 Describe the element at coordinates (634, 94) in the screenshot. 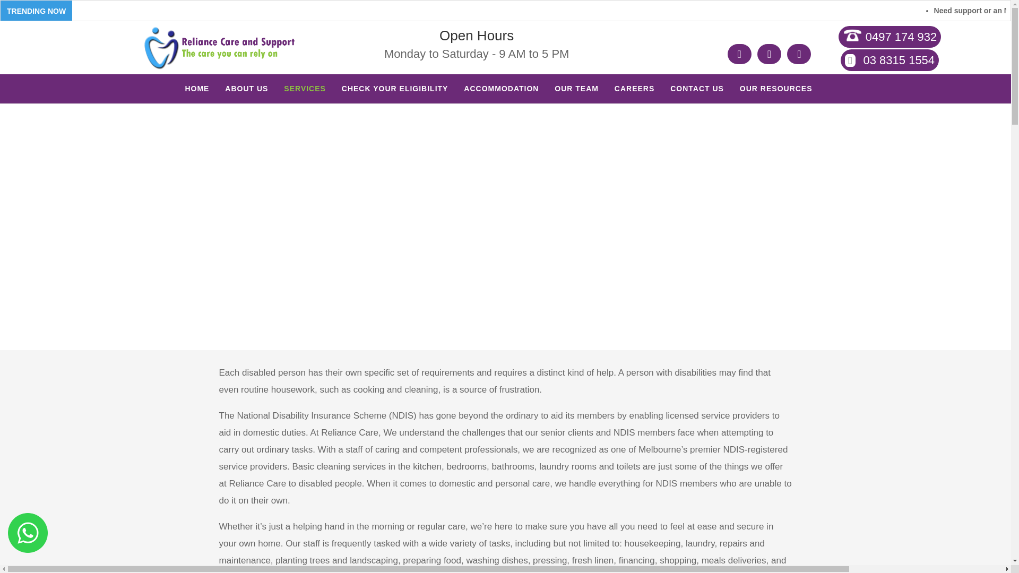

I see `CAREERS` at that location.